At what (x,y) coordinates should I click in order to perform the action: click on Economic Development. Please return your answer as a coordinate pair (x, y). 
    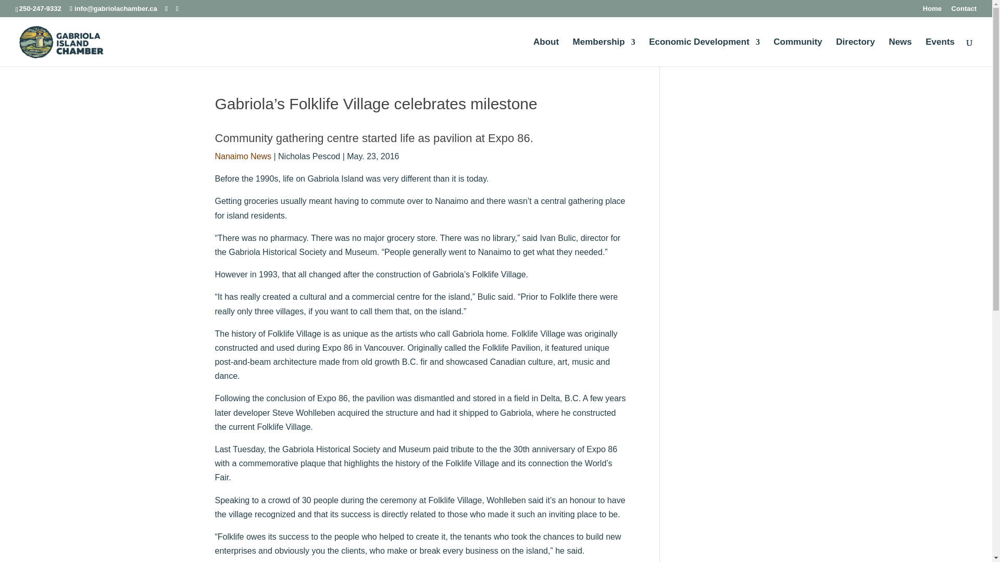
    Looking at the image, I should click on (704, 53).